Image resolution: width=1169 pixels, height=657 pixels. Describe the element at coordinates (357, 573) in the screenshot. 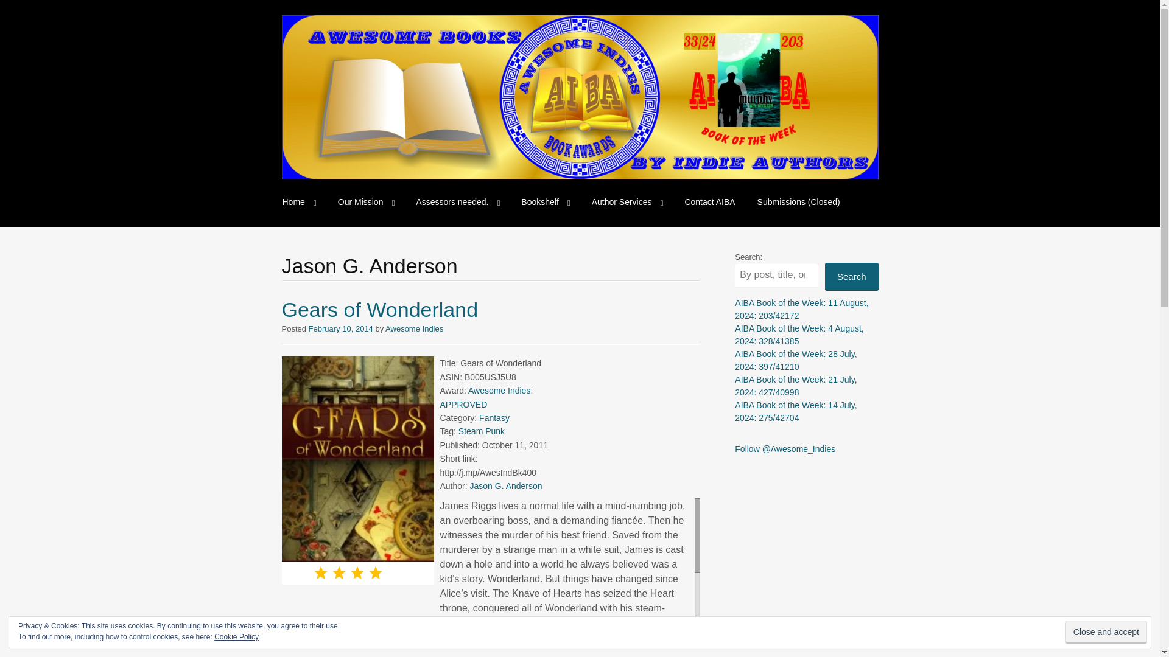

I see `4 out of 5 stars` at that location.